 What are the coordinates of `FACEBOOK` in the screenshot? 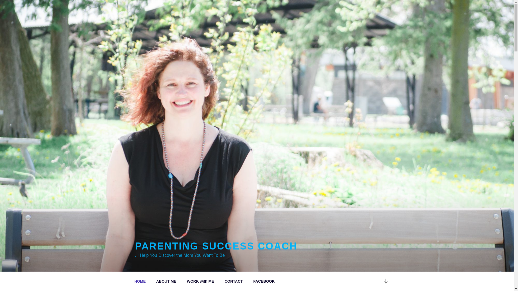 It's located at (264, 281).